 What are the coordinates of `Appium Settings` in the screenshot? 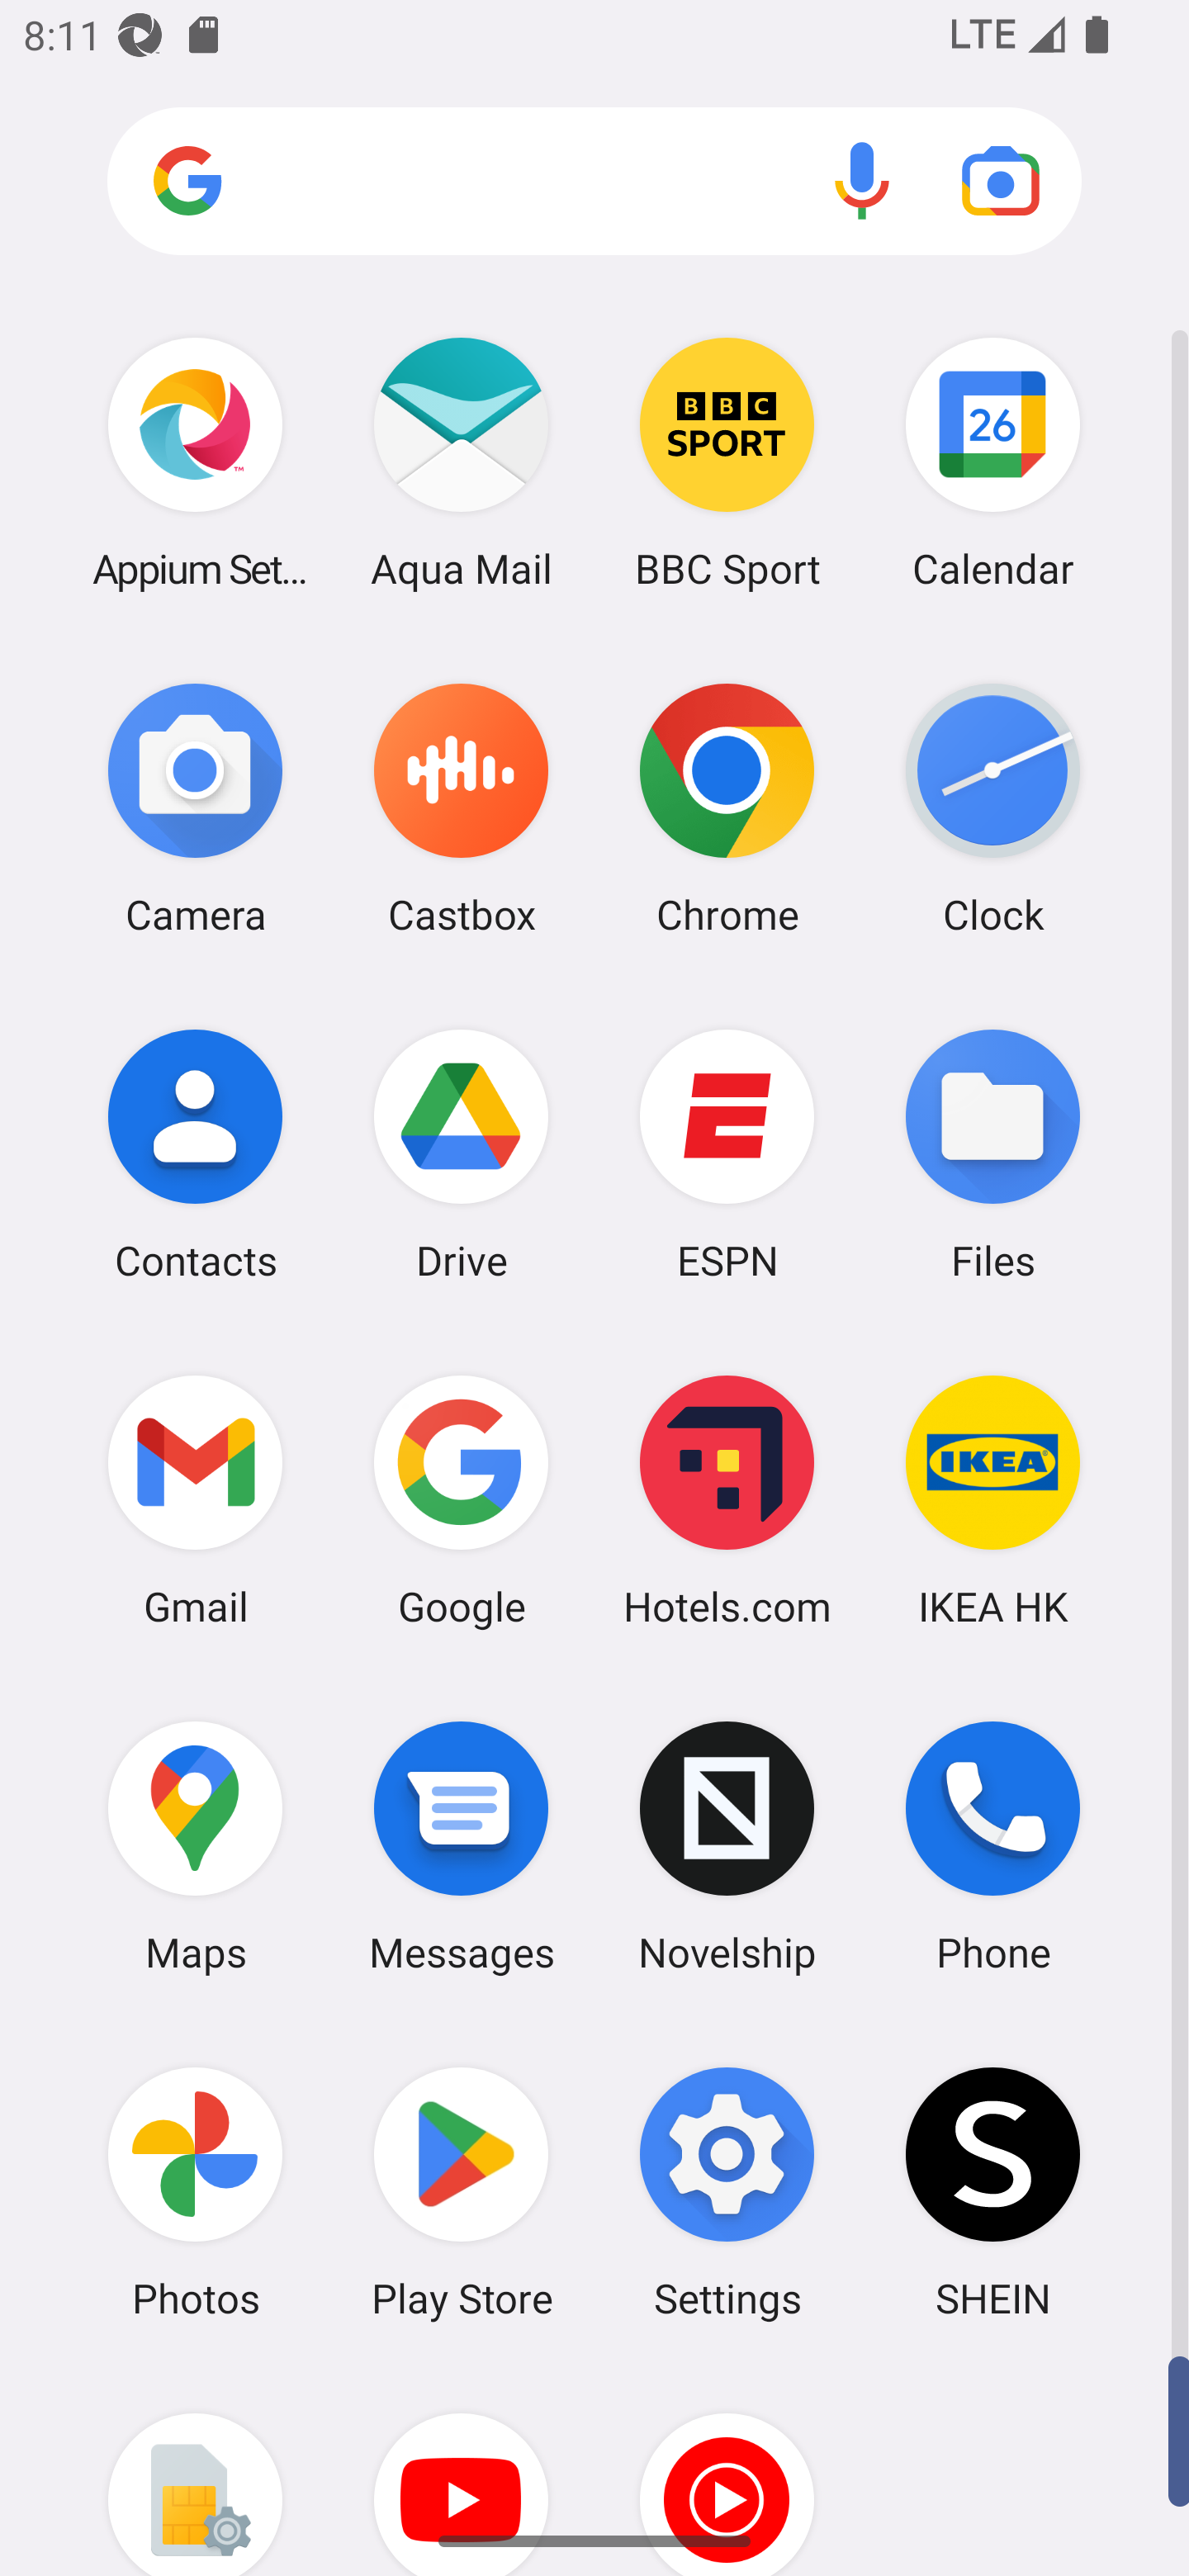 It's located at (195, 462).